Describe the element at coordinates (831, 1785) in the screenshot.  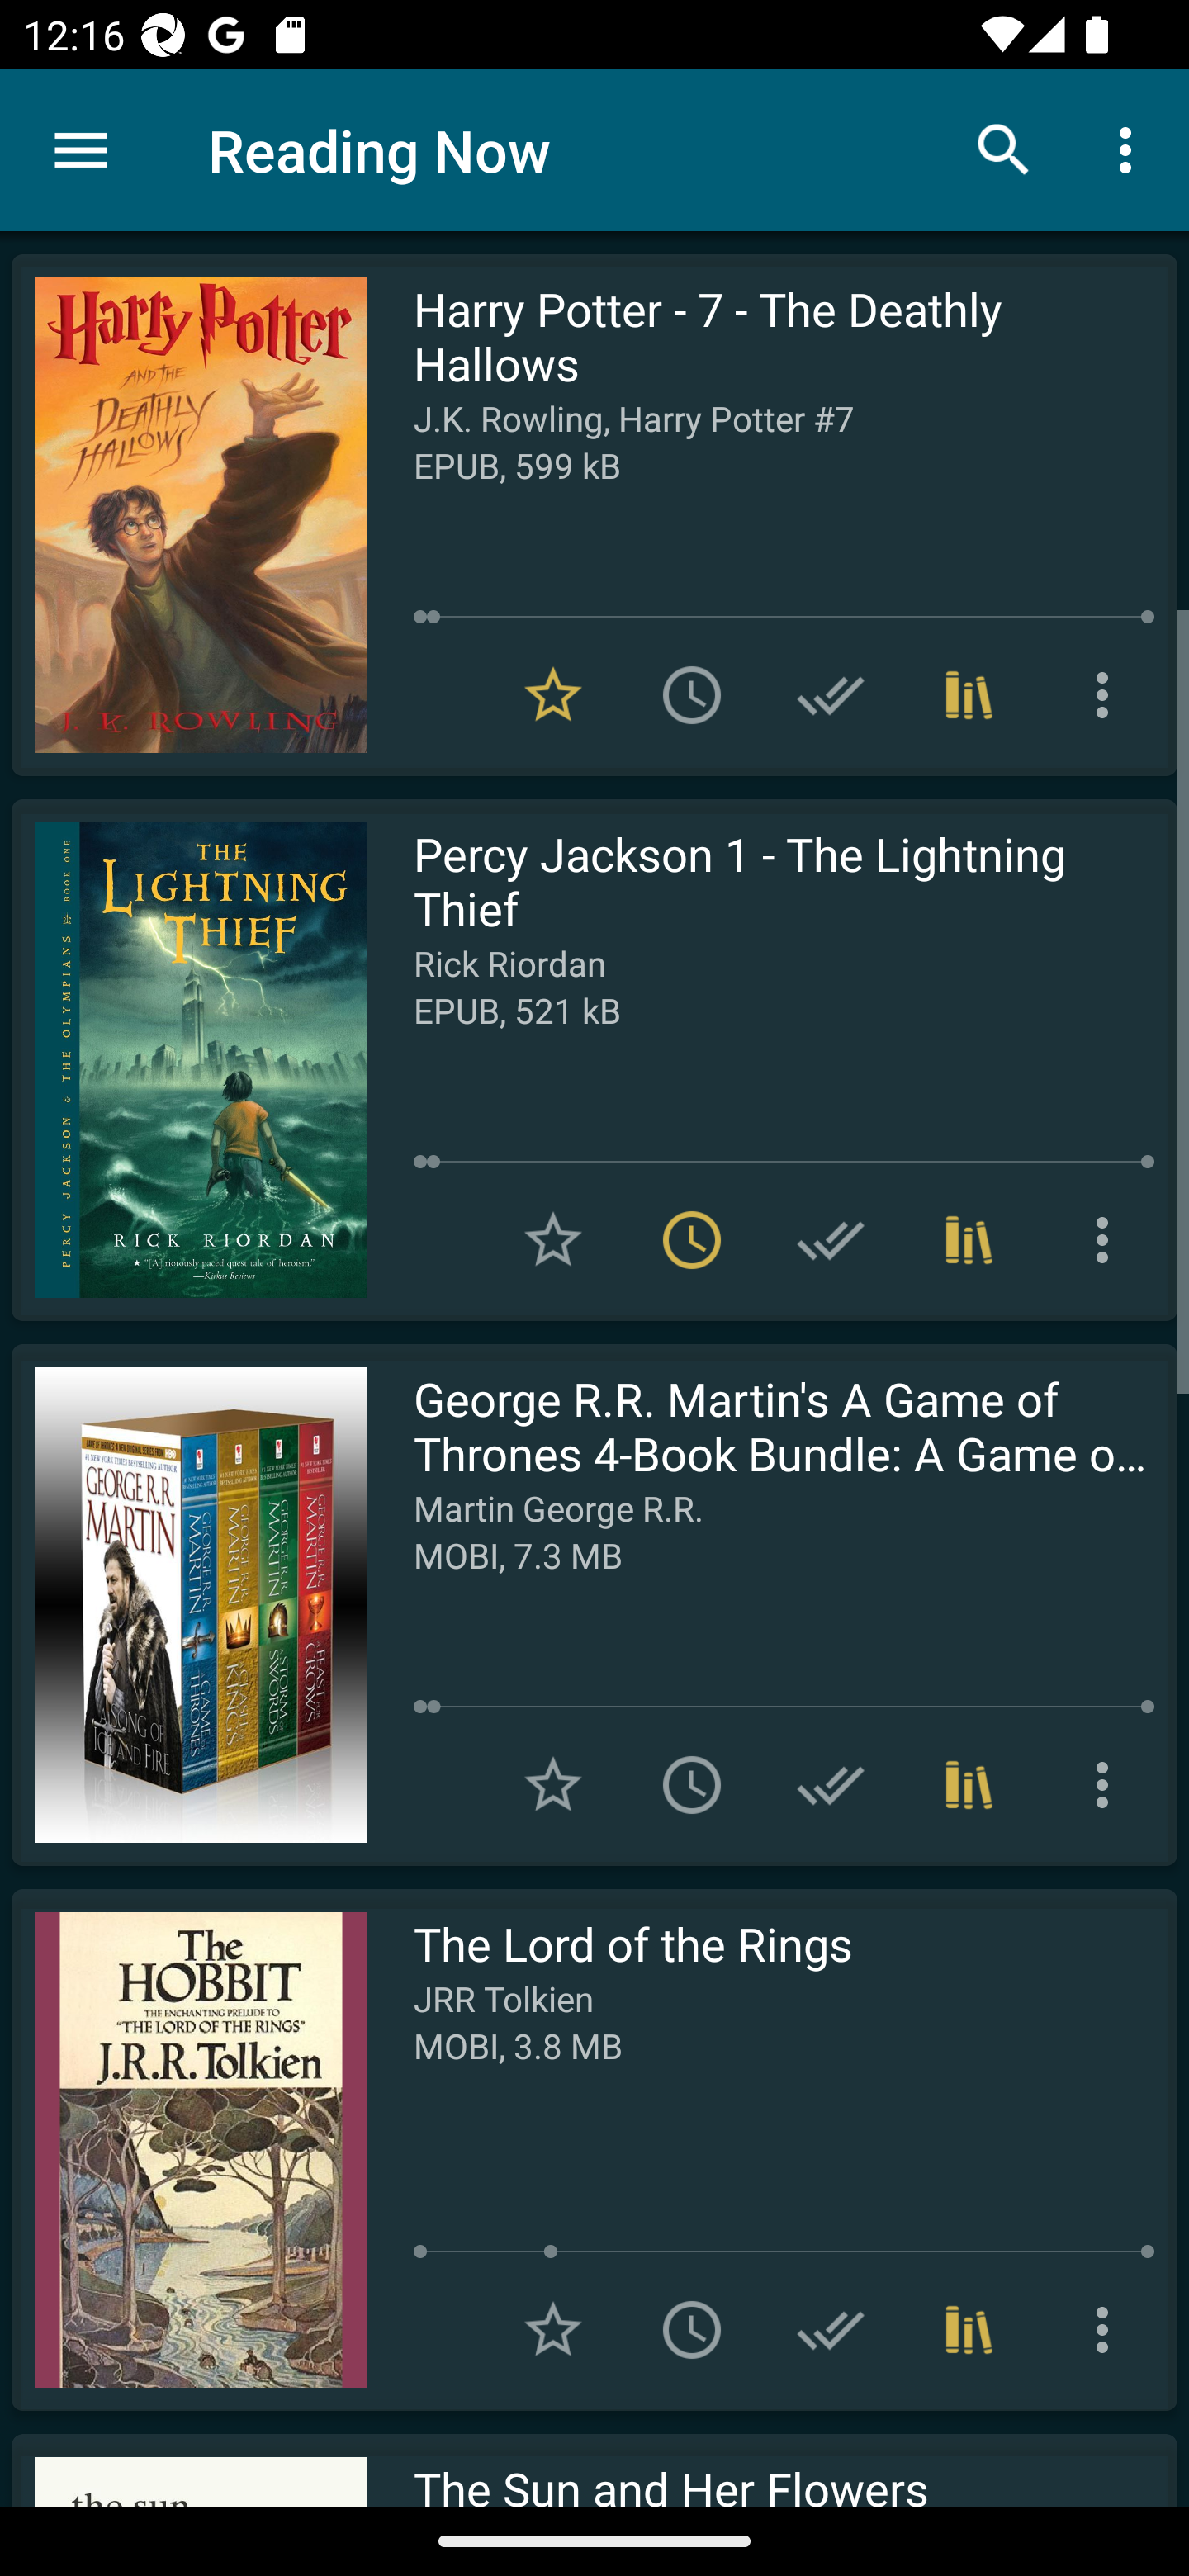
I see `Add to Have read` at that location.